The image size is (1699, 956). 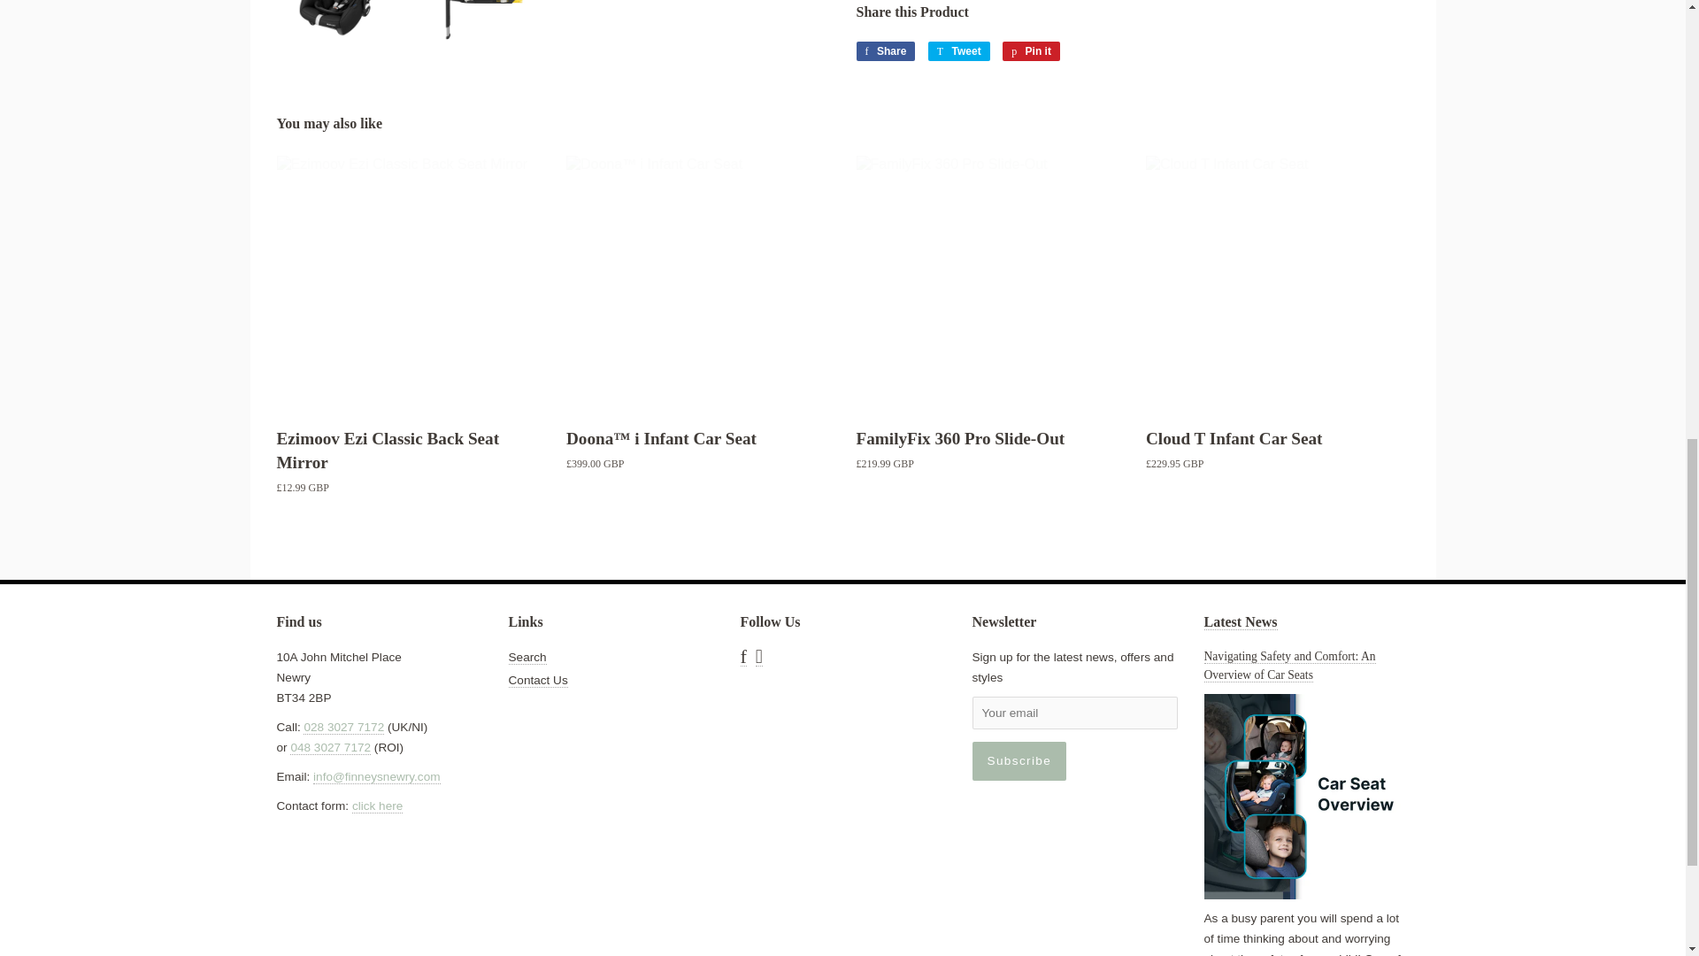 What do you see at coordinates (1019, 761) in the screenshot?
I see `Subscribe` at bounding box center [1019, 761].